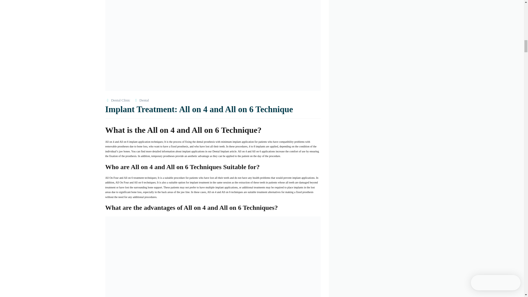  What do you see at coordinates (120, 100) in the screenshot?
I see `Dental Clinic` at bounding box center [120, 100].